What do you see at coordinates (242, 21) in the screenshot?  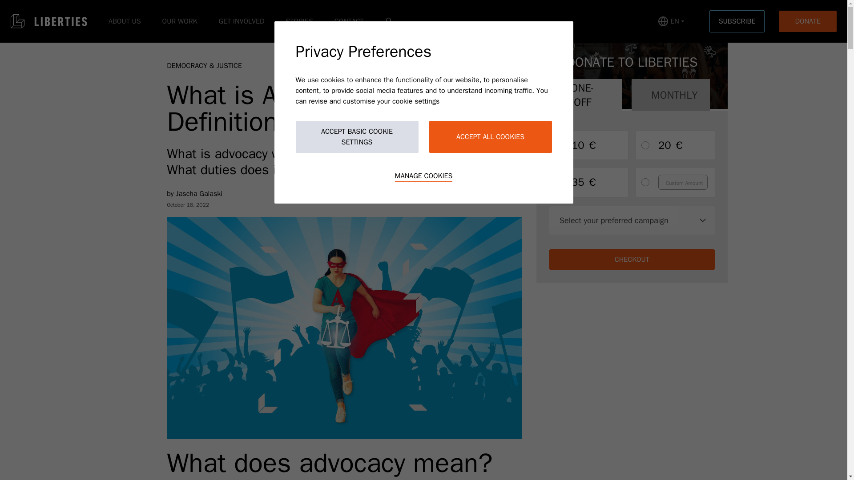 I see `GET INVOLVED` at bounding box center [242, 21].